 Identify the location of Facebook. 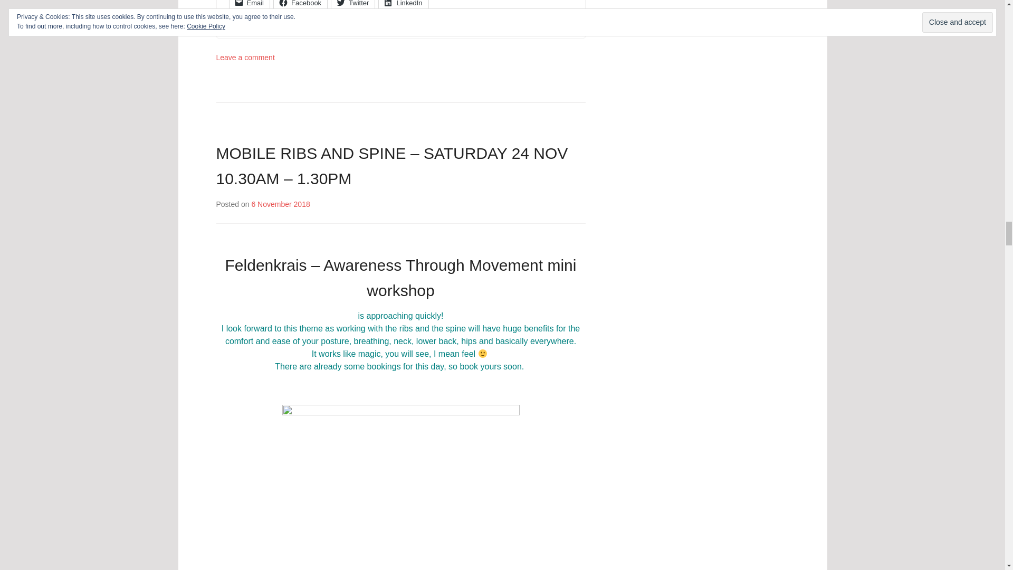
(300, 5).